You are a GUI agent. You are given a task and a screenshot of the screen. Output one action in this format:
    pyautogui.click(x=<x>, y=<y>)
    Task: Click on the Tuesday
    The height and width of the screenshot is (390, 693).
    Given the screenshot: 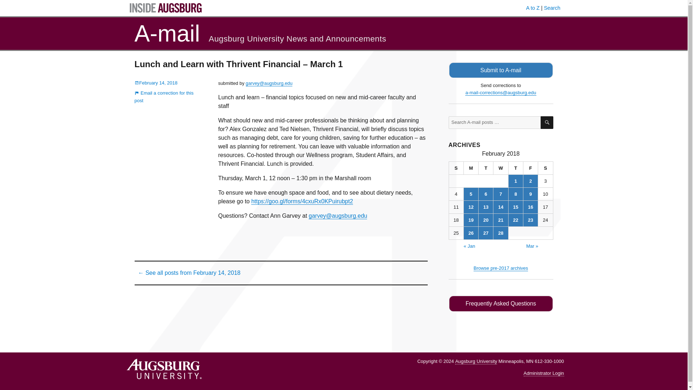 What is the action you would take?
    pyautogui.click(x=486, y=168)
    